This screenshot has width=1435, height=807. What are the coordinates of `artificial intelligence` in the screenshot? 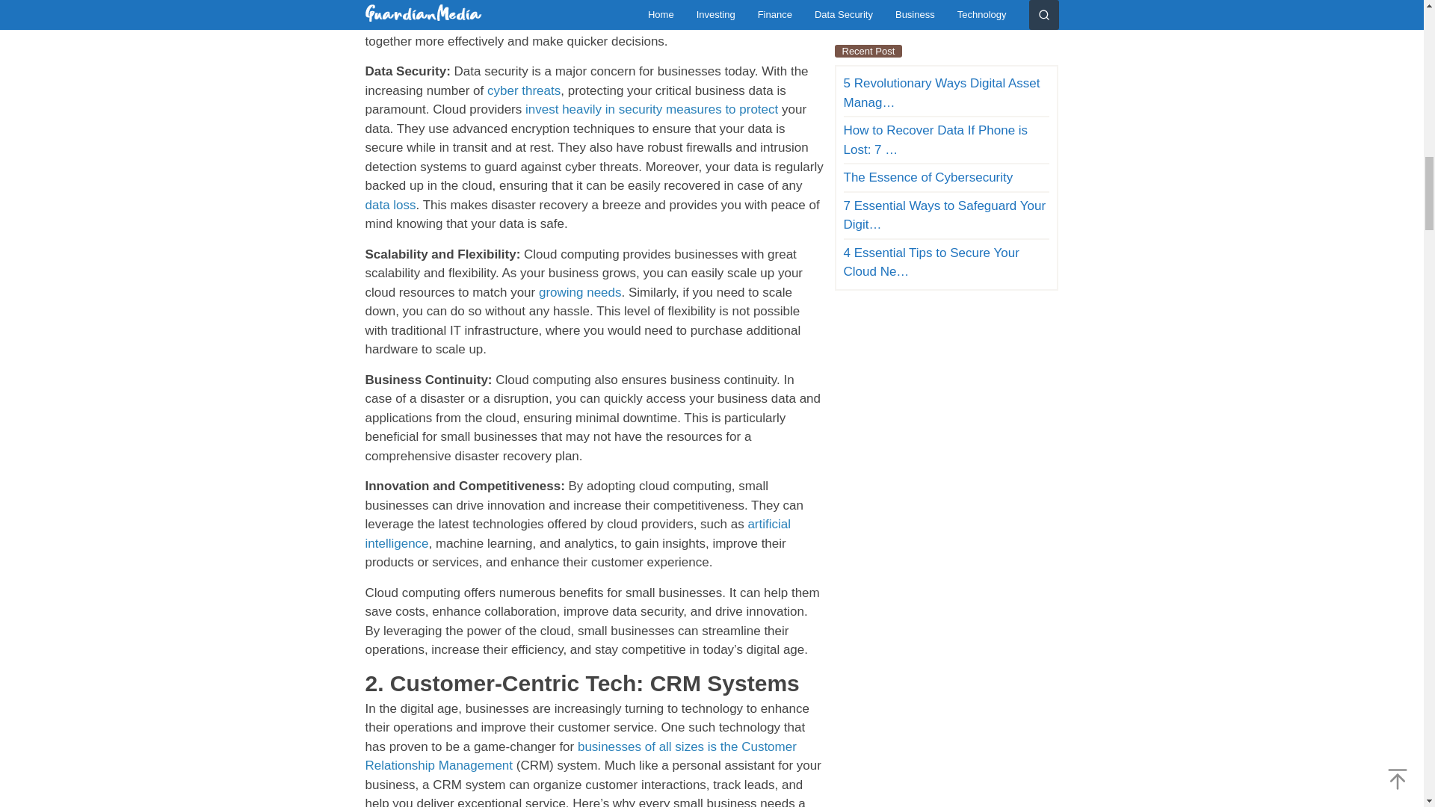 It's located at (577, 534).